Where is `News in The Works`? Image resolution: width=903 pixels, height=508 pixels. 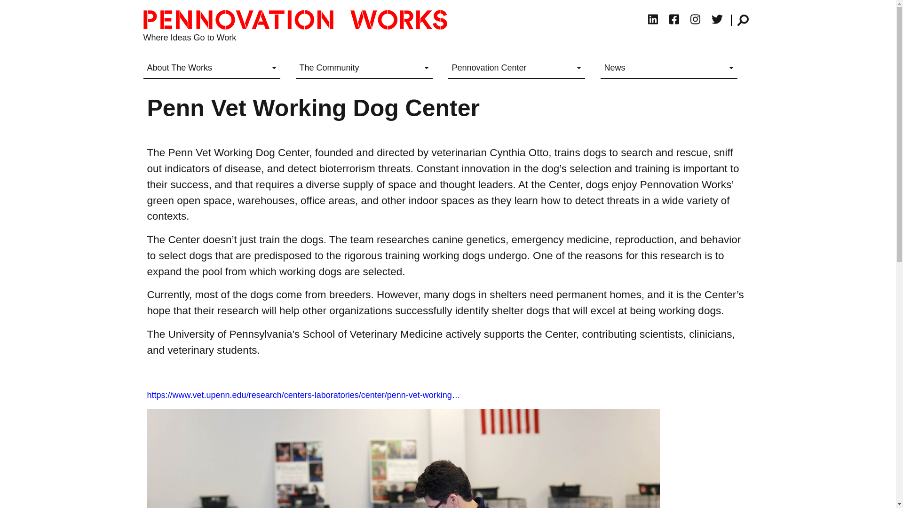
News in The Works is located at coordinates (669, 92).